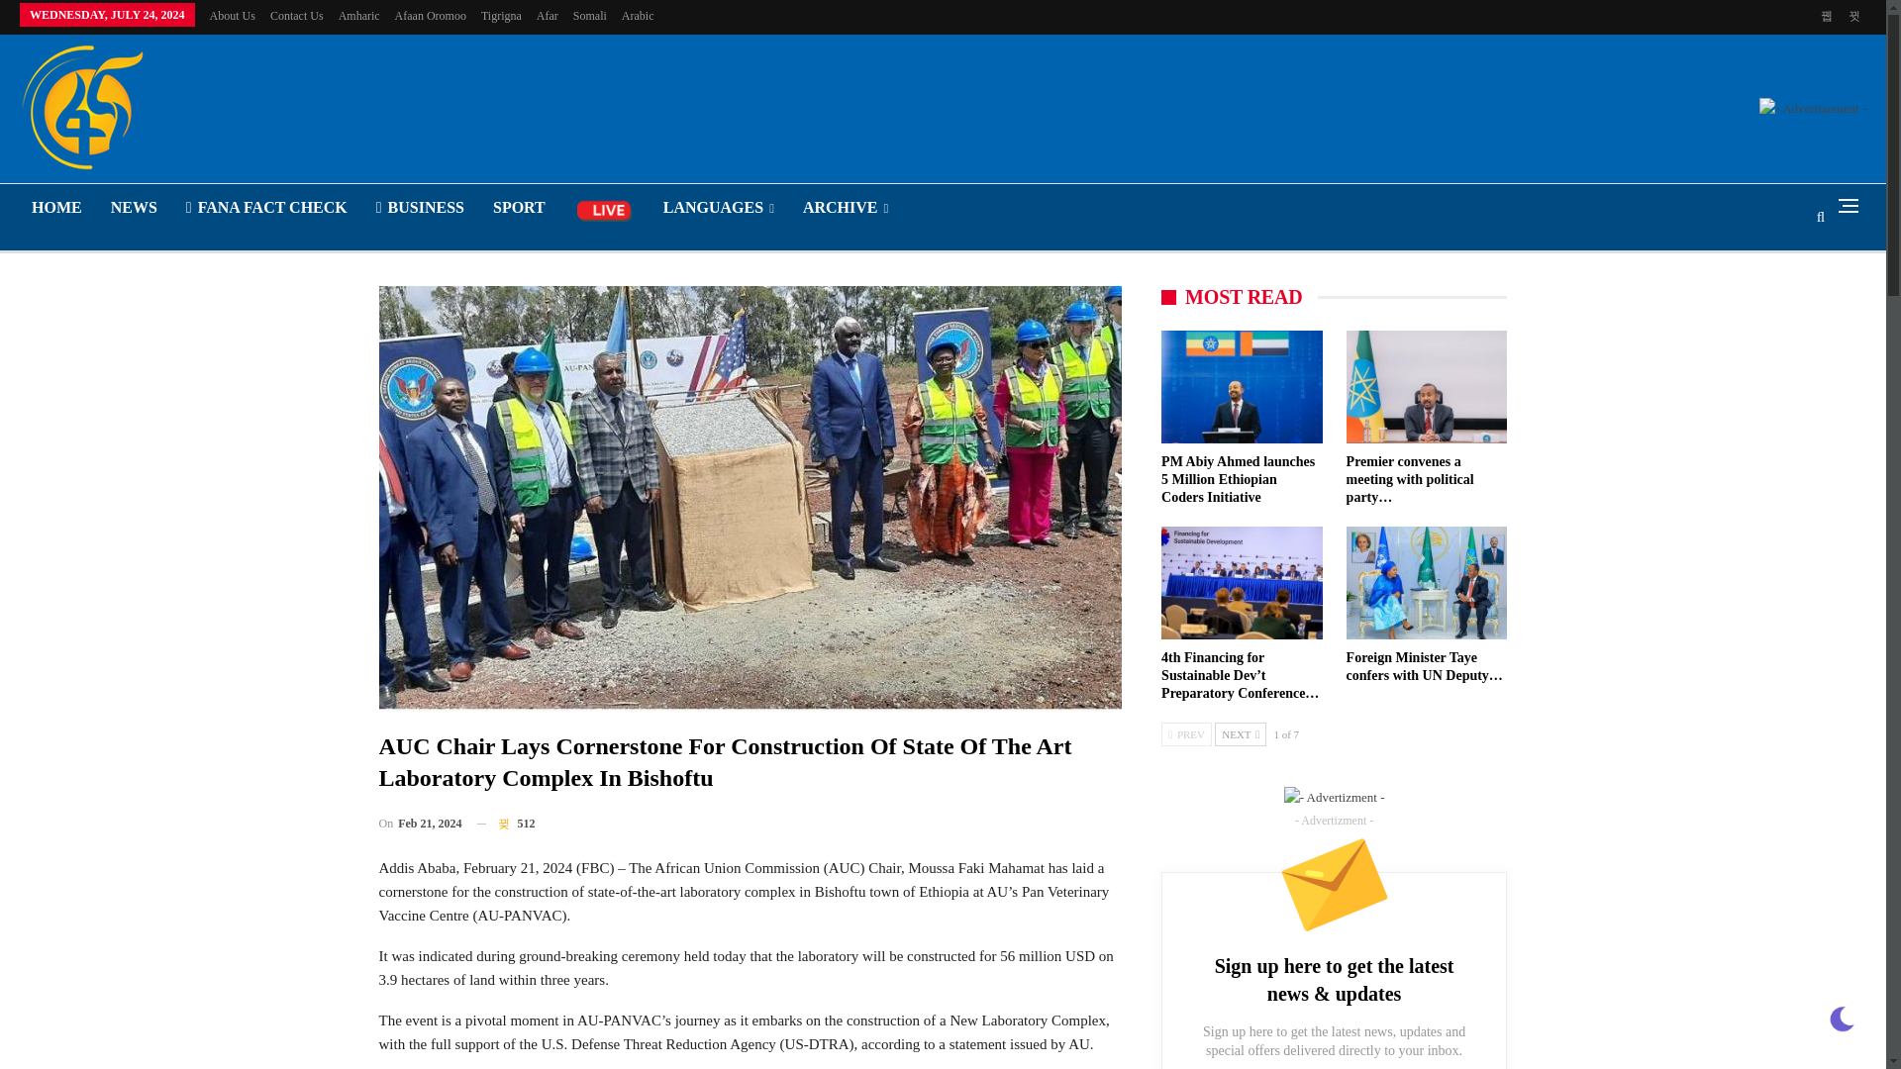 This screenshot has width=1901, height=1069. What do you see at coordinates (638, 15) in the screenshot?
I see `Arabic` at bounding box center [638, 15].